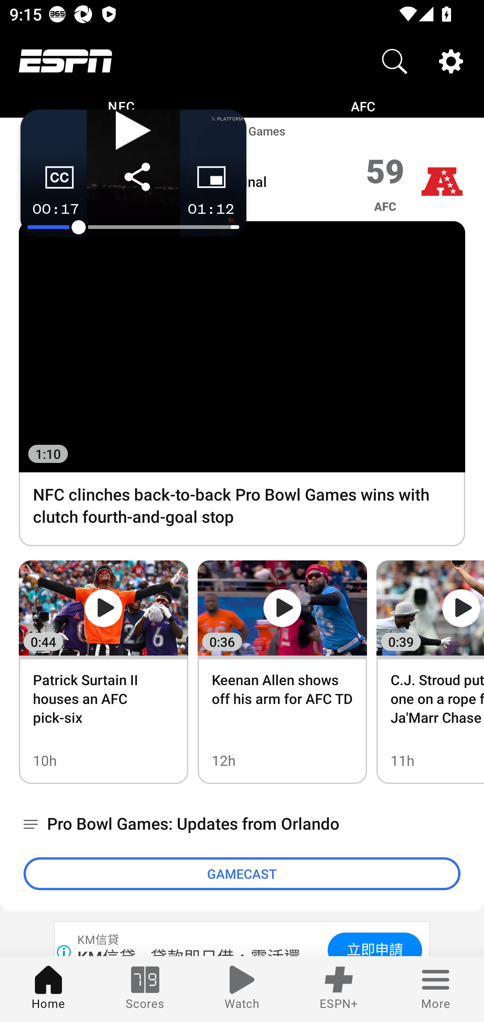 Image resolution: width=484 pixels, height=1022 pixels. Describe the element at coordinates (145, 989) in the screenshot. I see `Scores` at that location.